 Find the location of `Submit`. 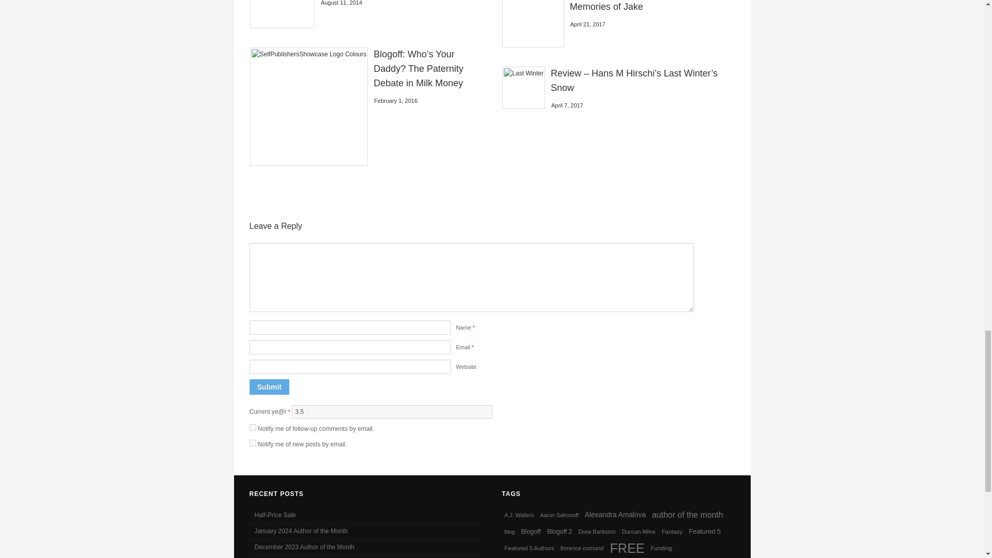

Submit is located at coordinates (269, 386).